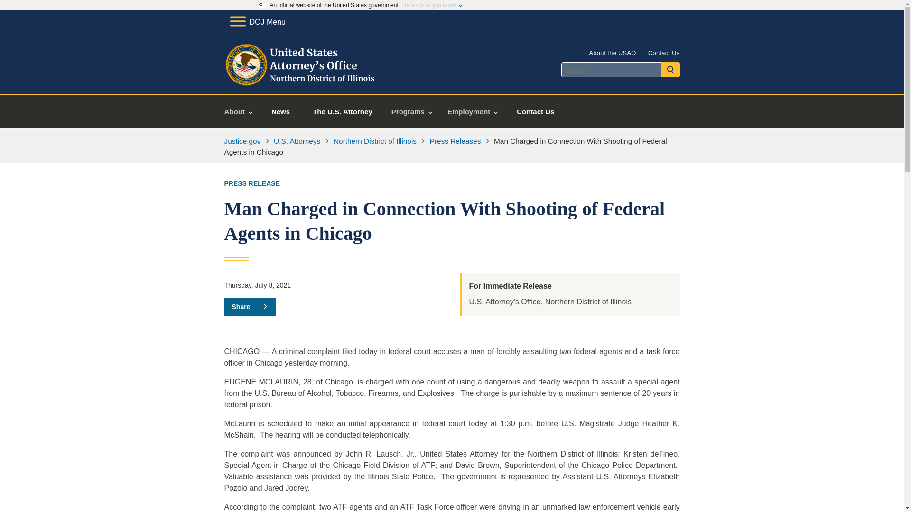 Image resolution: width=911 pixels, height=512 pixels. Describe the element at coordinates (535, 112) in the screenshot. I see `Contact Us` at that location.